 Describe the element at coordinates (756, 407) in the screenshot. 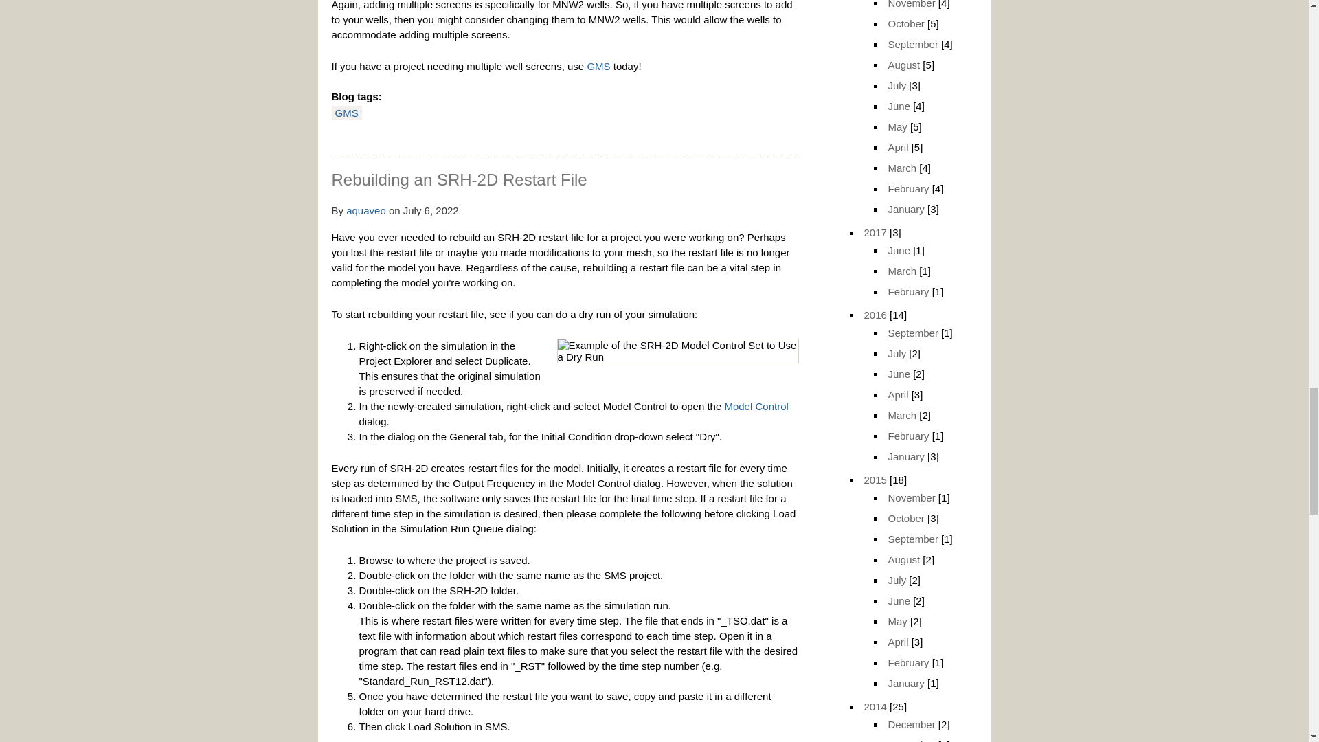

I see `Model Control` at that location.